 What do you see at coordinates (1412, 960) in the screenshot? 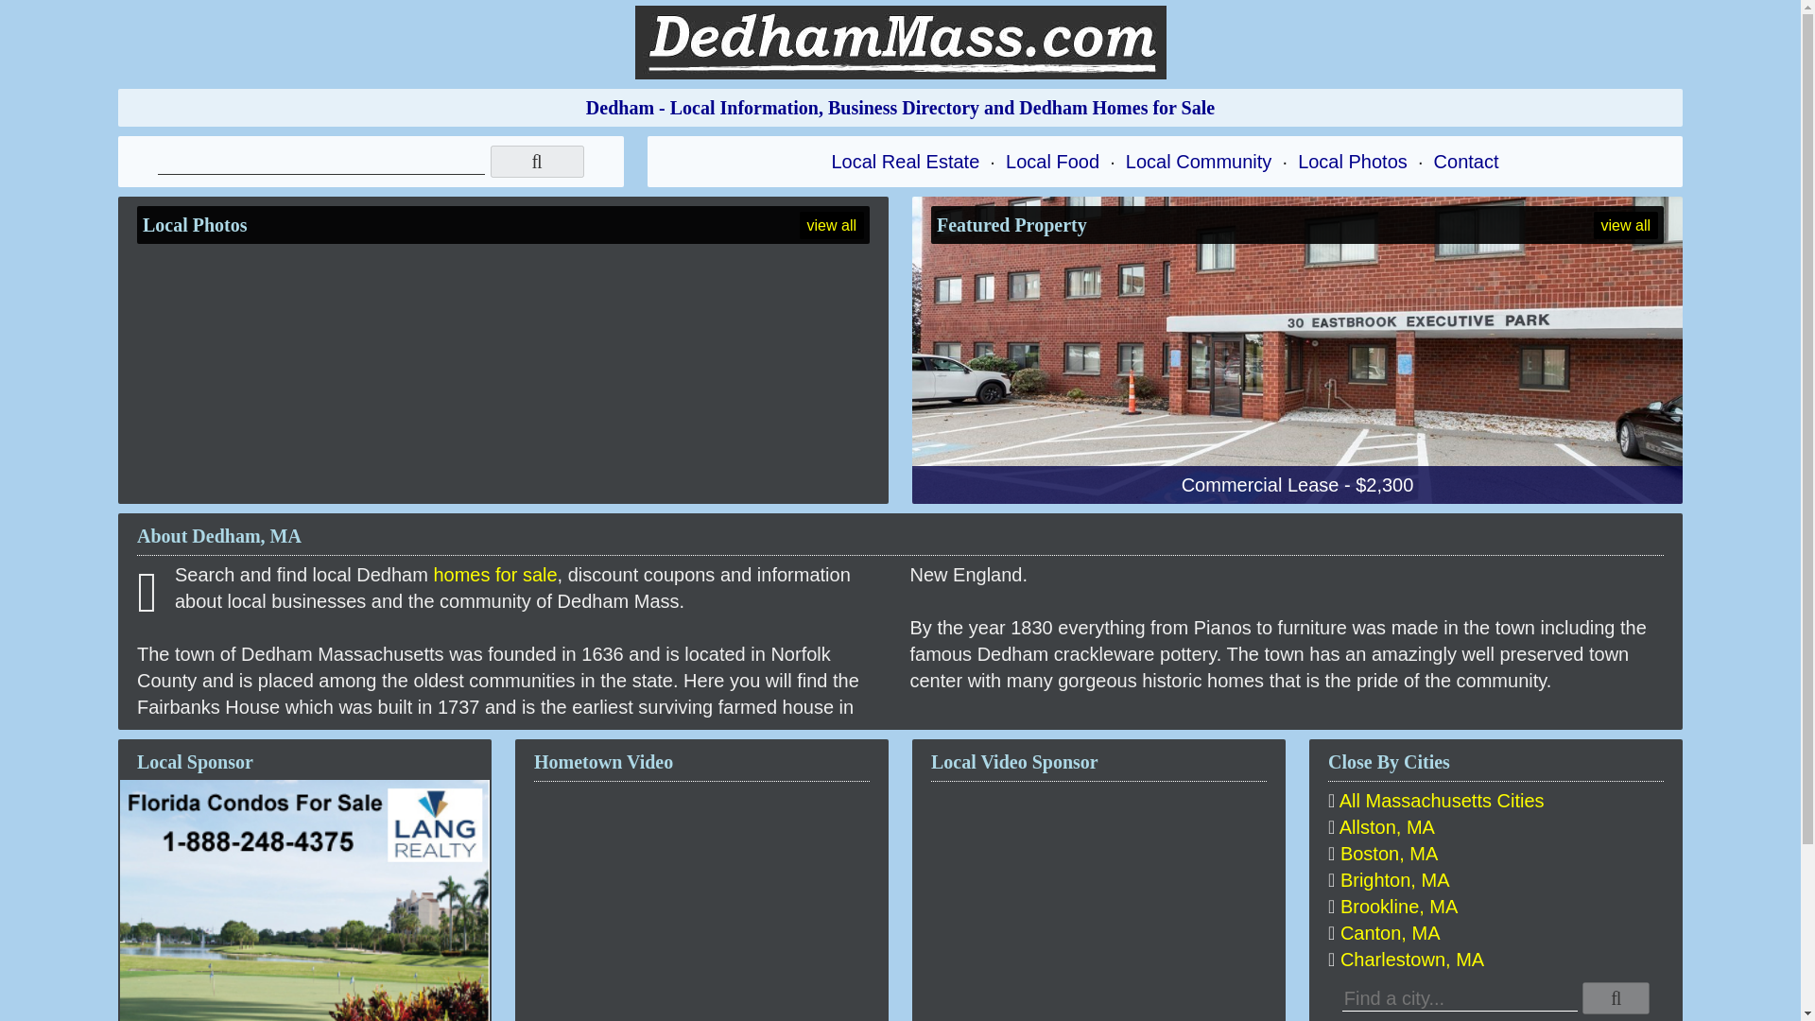
I see `Charlestown, MA` at bounding box center [1412, 960].